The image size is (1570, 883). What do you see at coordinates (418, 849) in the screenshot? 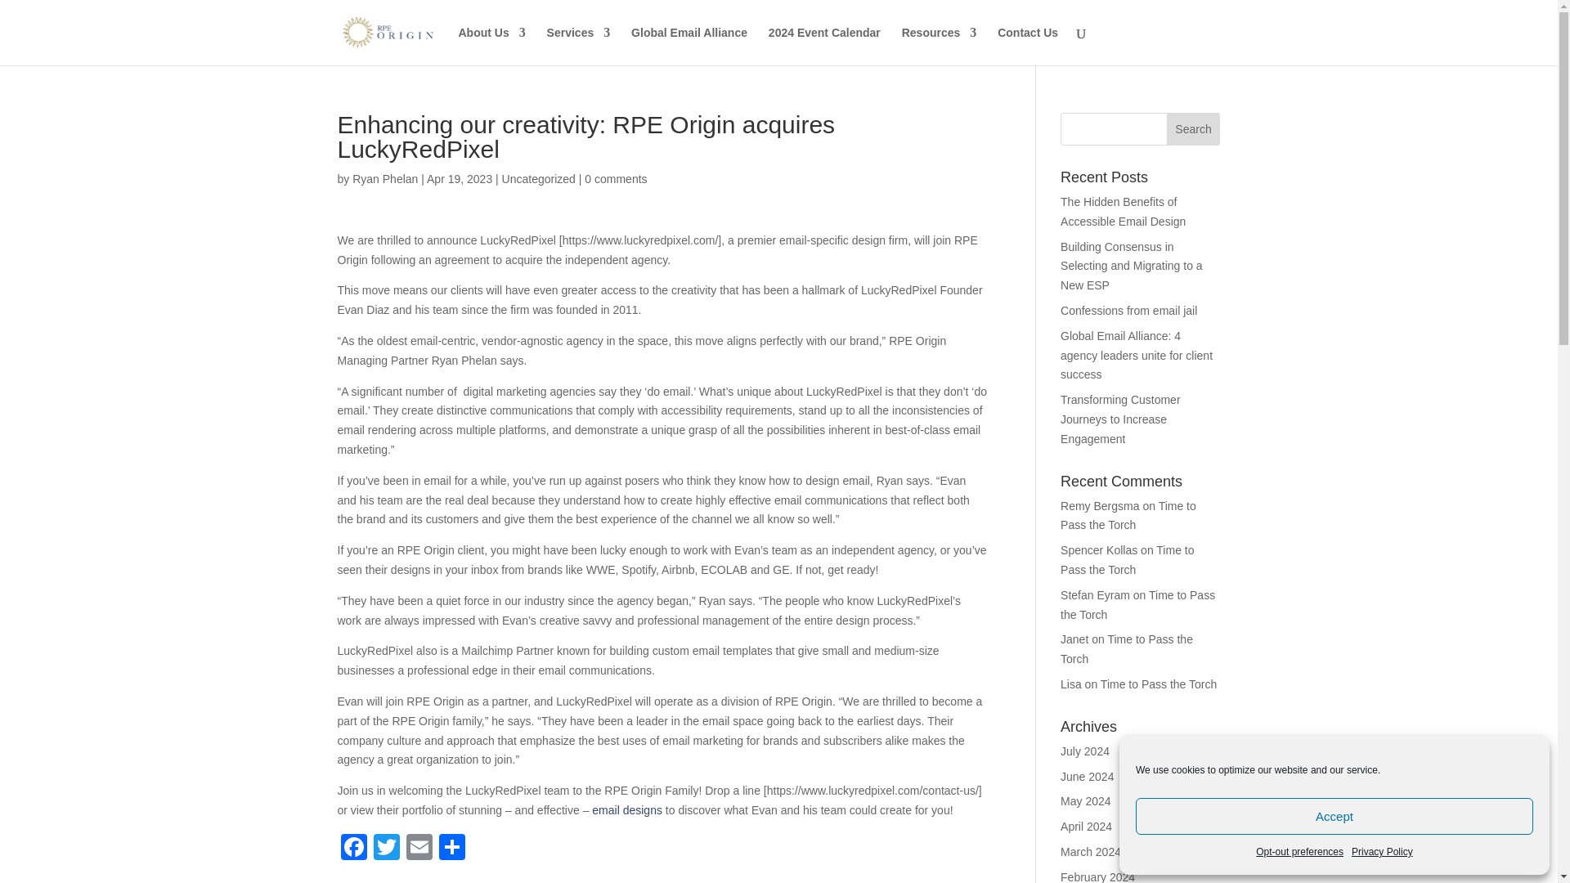
I see `Email` at bounding box center [418, 849].